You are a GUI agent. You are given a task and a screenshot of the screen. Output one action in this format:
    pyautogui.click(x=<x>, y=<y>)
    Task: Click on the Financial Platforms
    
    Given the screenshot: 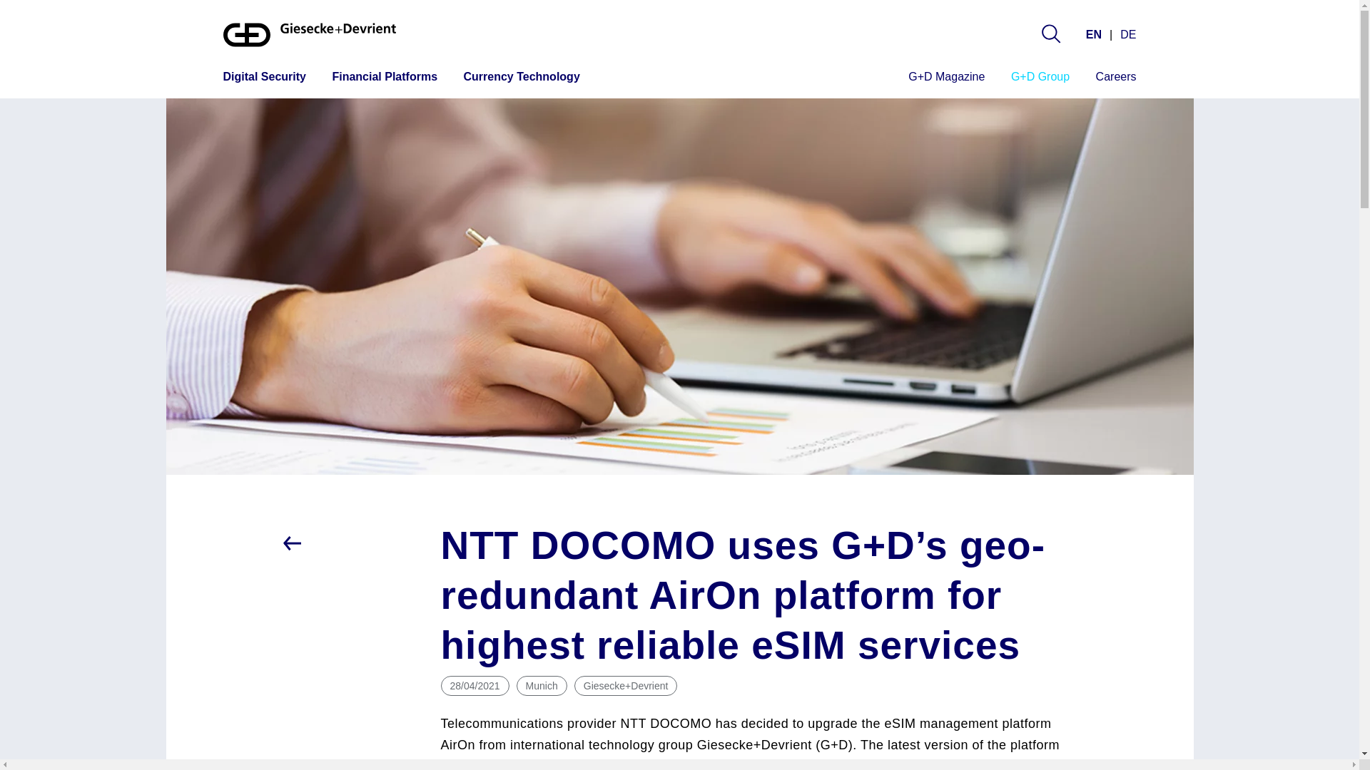 What is the action you would take?
    pyautogui.click(x=384, y=78)
    